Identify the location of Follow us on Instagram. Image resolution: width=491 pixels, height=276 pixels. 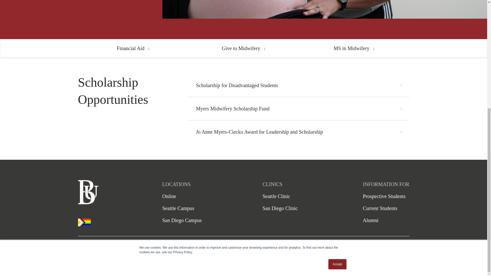
(377, 266).